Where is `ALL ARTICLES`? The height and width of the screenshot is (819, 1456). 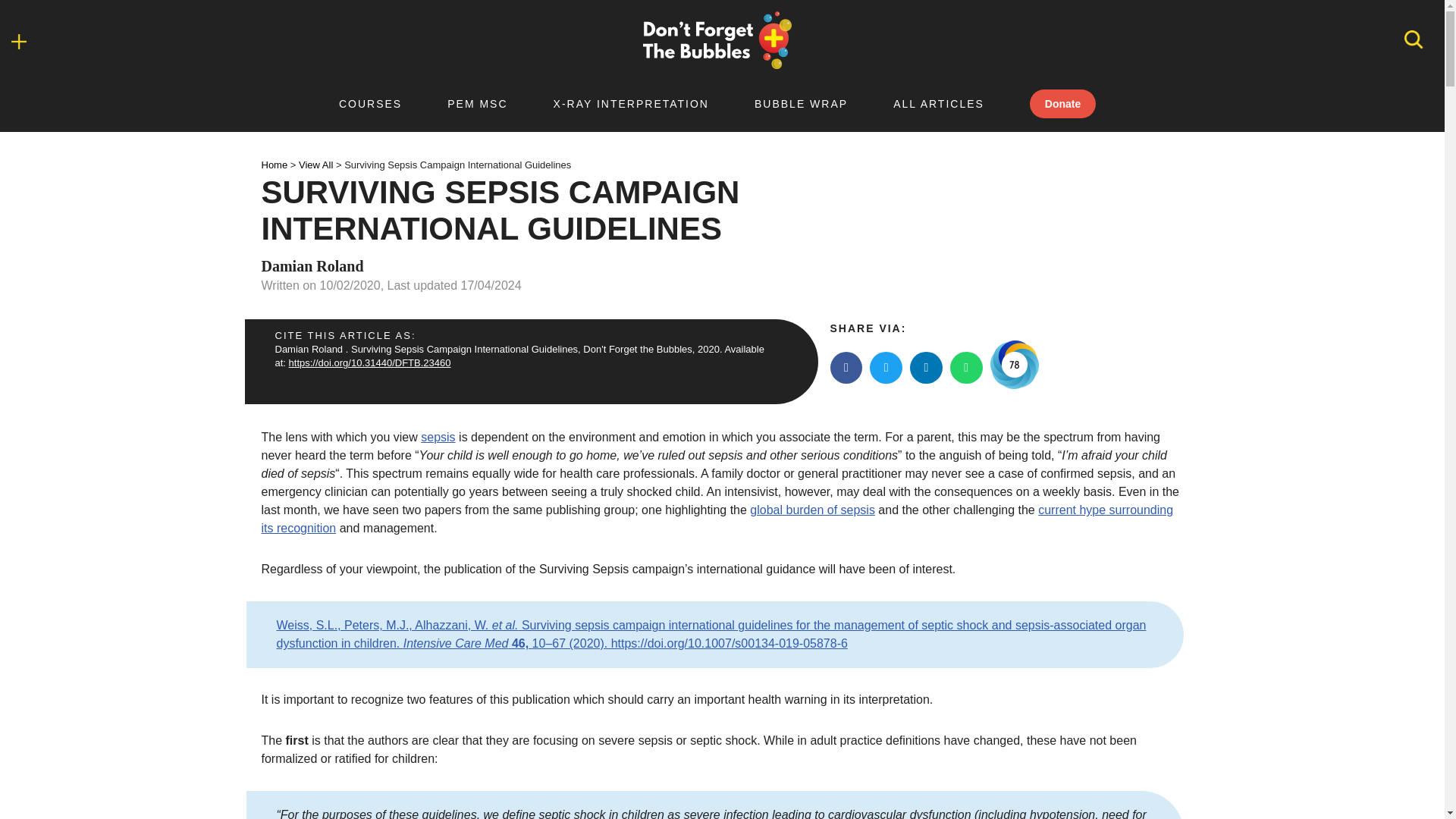 ALL ARTICLES is located at coordinates (939, 103).